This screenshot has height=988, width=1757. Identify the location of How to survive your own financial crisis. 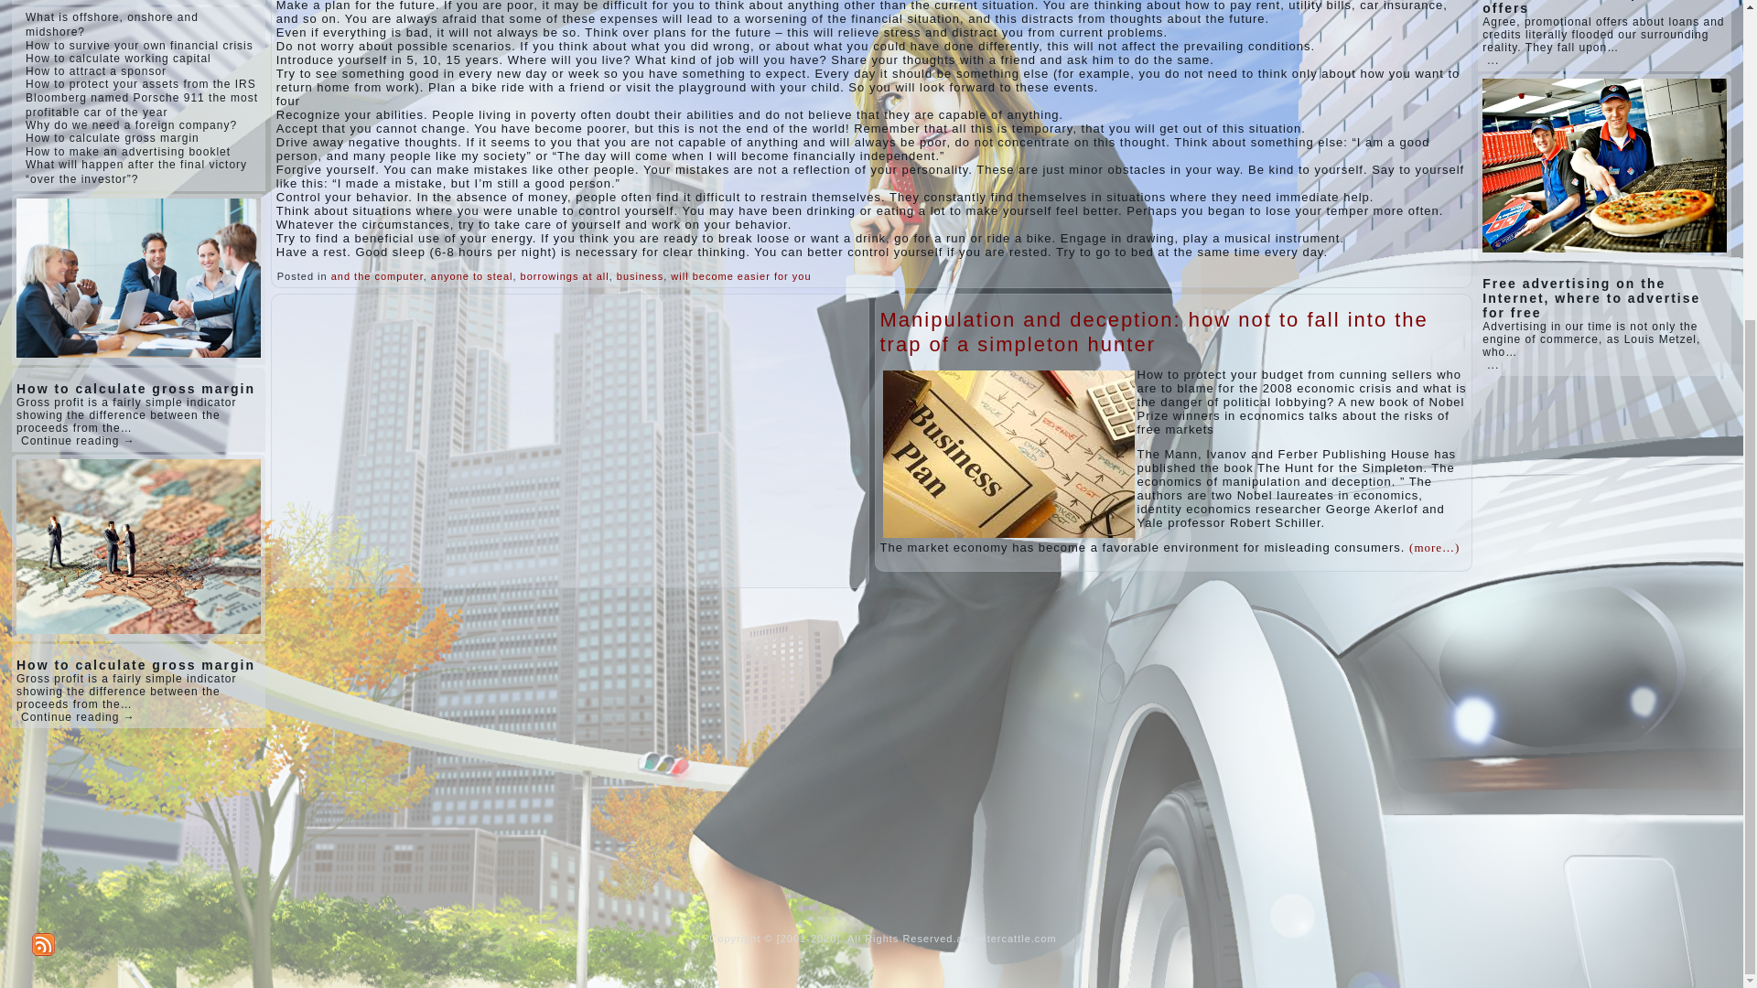
(139, 46).